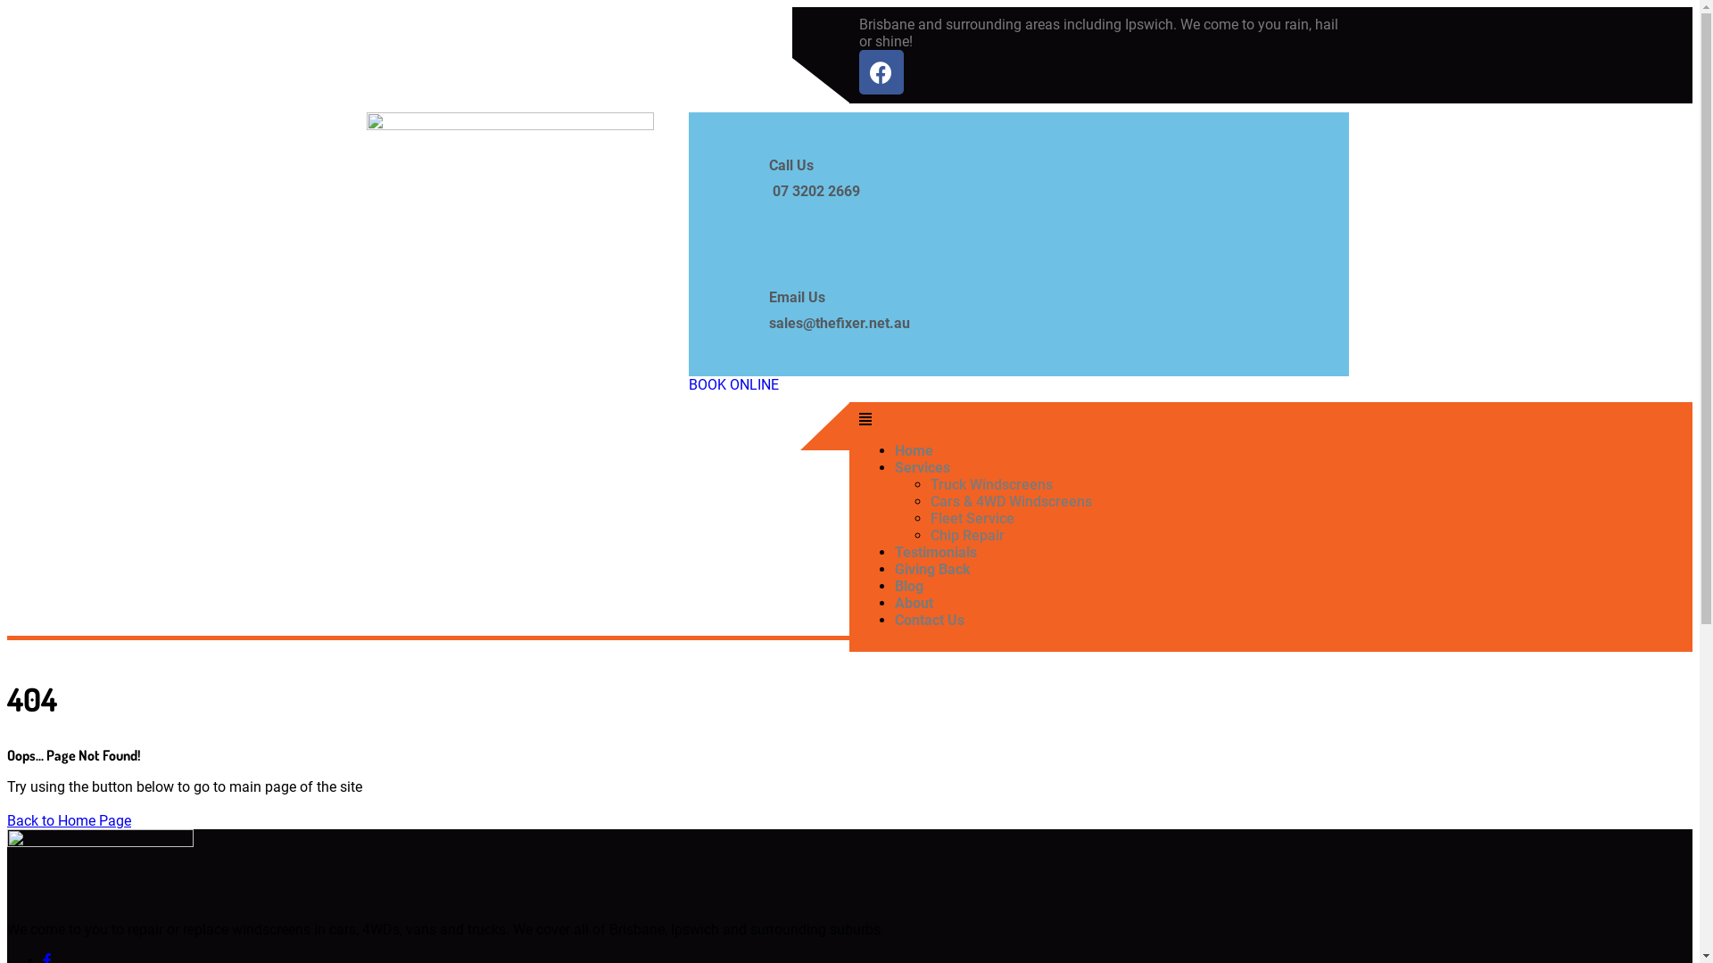  What do you see at coordinates (990, 485) in the screenshot?
I see `Truck Windscreens` at bounding box center [990, 485].